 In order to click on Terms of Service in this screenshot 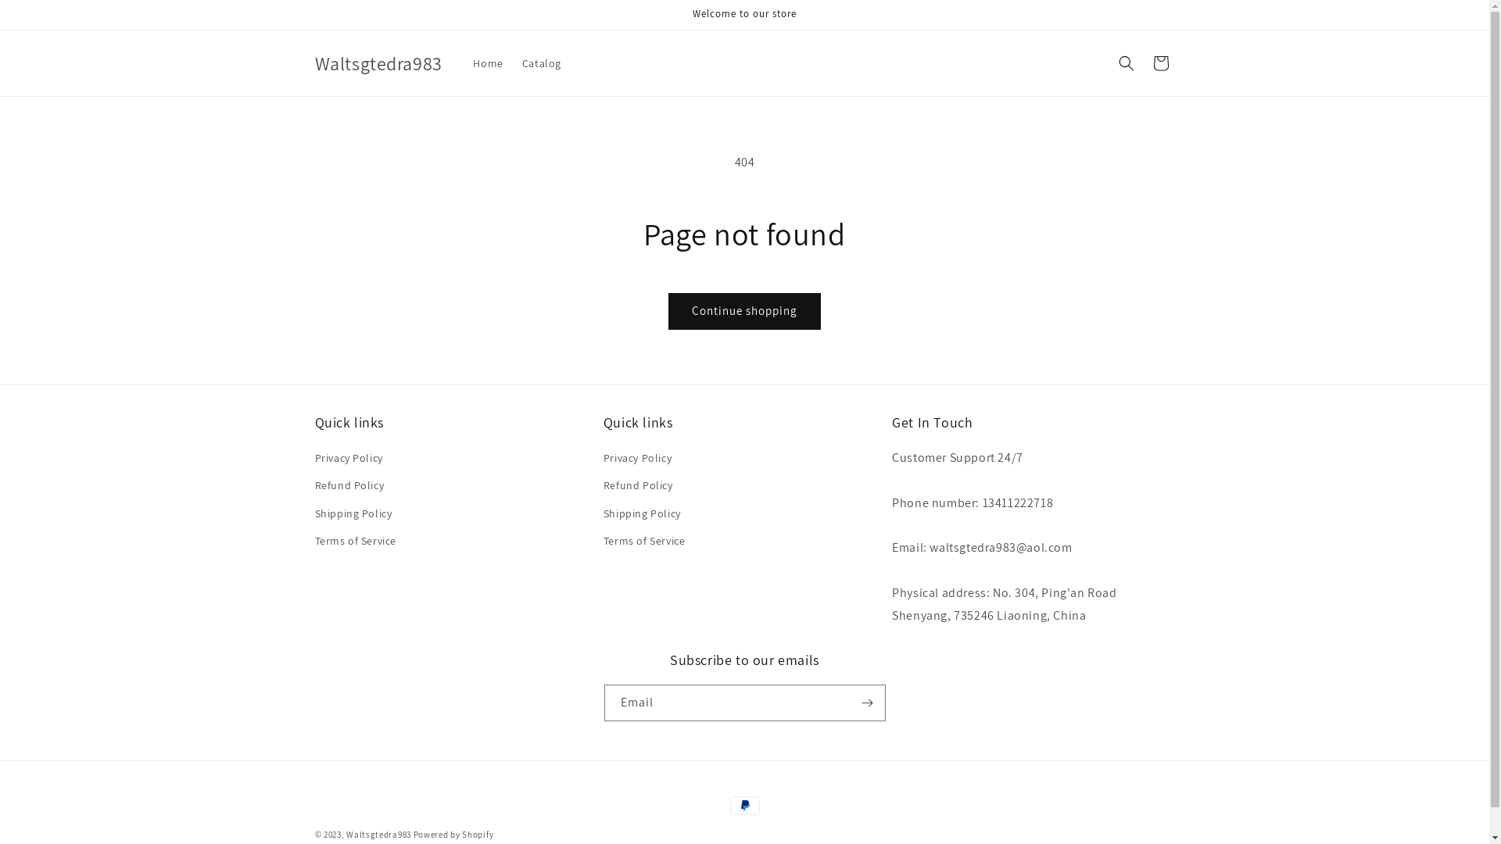, I will do `click(355, 541)`.